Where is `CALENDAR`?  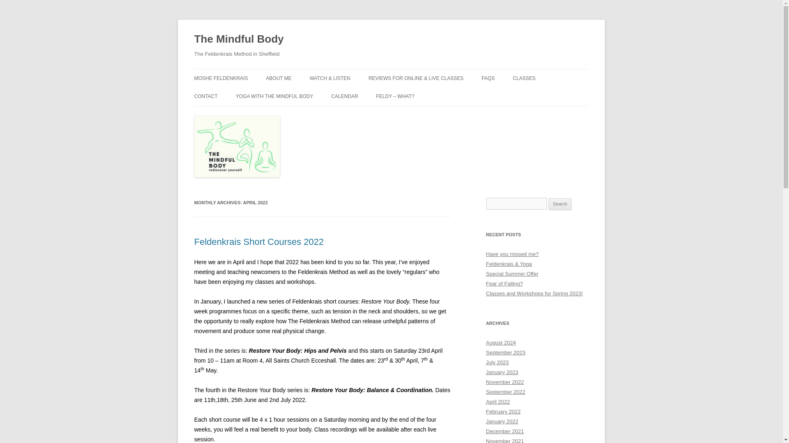 CALENDAR is located at coordinates (344, 96).